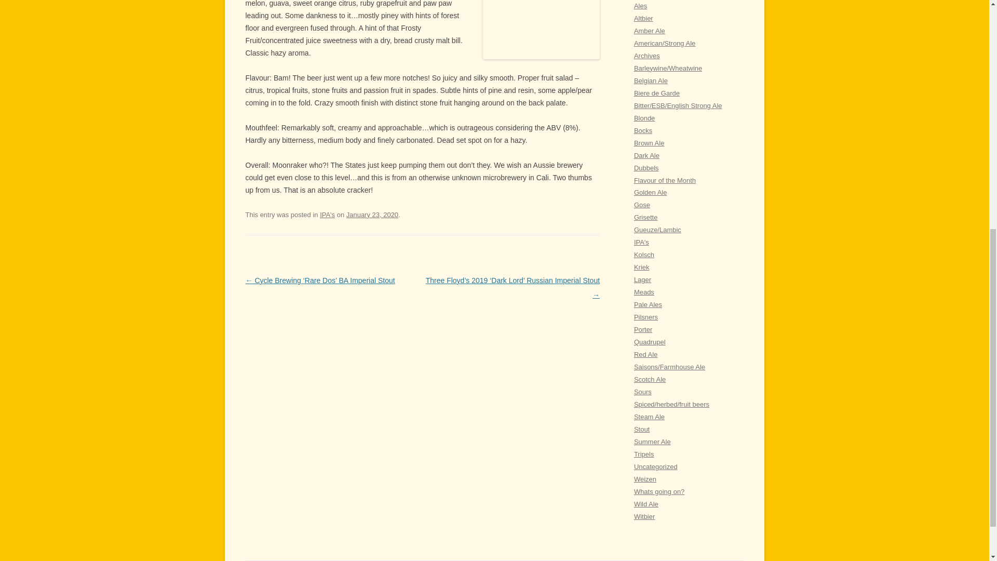 This screenshot has width=997, height=561. I want to click on Pale Ales, so click(648, 304).